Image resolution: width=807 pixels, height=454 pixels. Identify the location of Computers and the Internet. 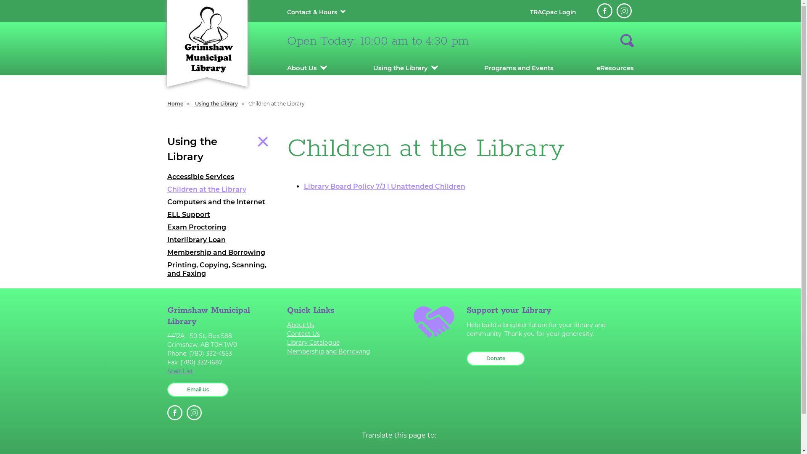
(221, 202).